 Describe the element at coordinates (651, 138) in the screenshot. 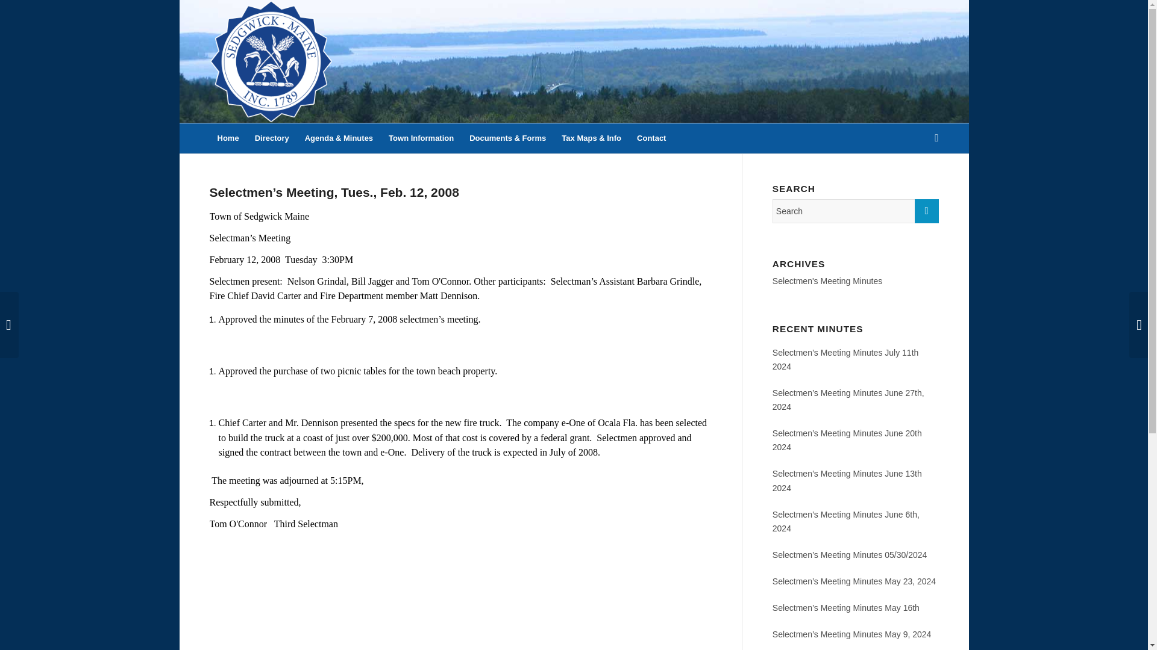

I see `Contact` at that location.